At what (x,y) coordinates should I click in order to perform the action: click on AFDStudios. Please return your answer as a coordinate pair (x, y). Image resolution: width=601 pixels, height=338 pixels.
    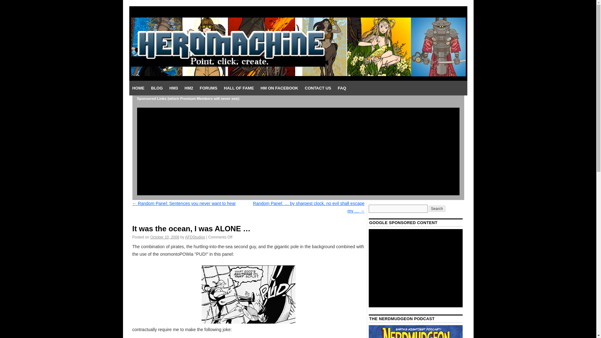
    Looking at the image, I should click on (195, 237).